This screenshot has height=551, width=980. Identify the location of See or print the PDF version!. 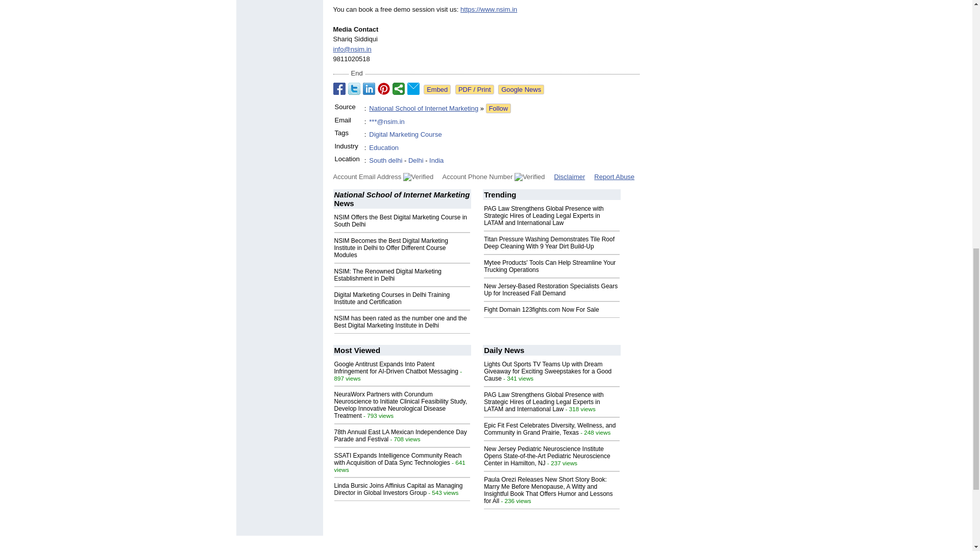
(475, 89).